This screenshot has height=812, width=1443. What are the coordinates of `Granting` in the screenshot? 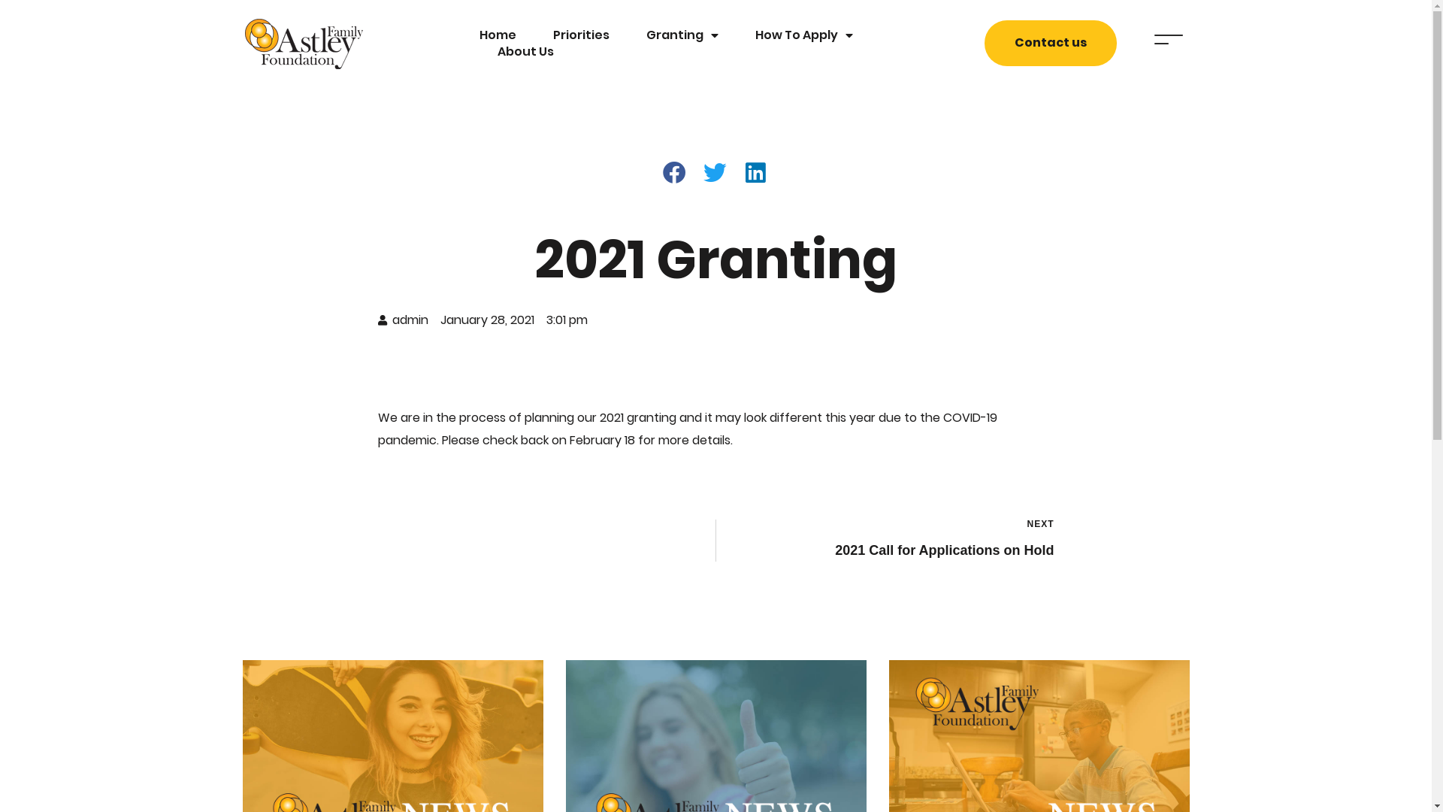 It's located at (682, 35).